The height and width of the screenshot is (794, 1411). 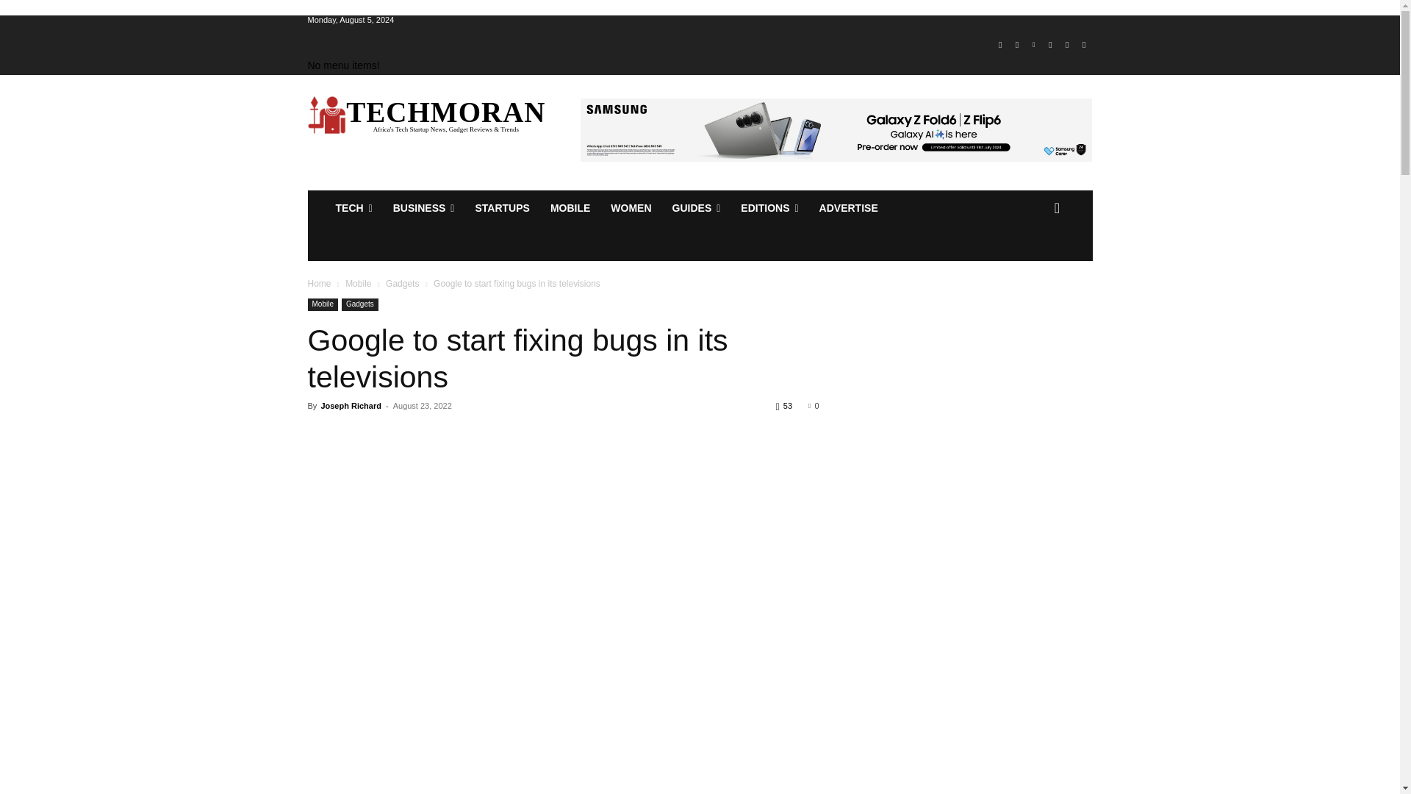 I want to click on View all posts in Mobile, so click(x=358, y=284).